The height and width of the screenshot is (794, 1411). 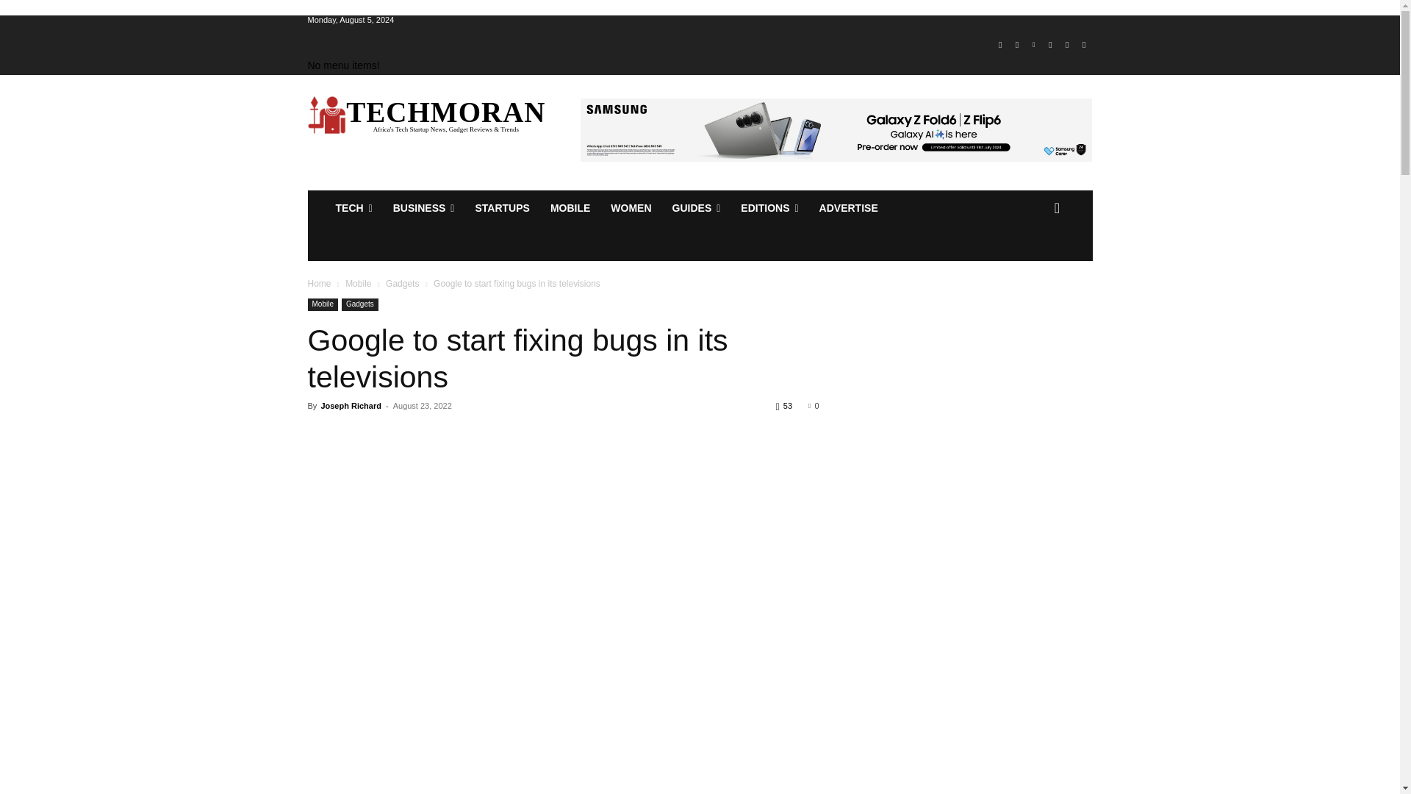 I want to click on View all posts in Mobile, so click(x=358, y=284).